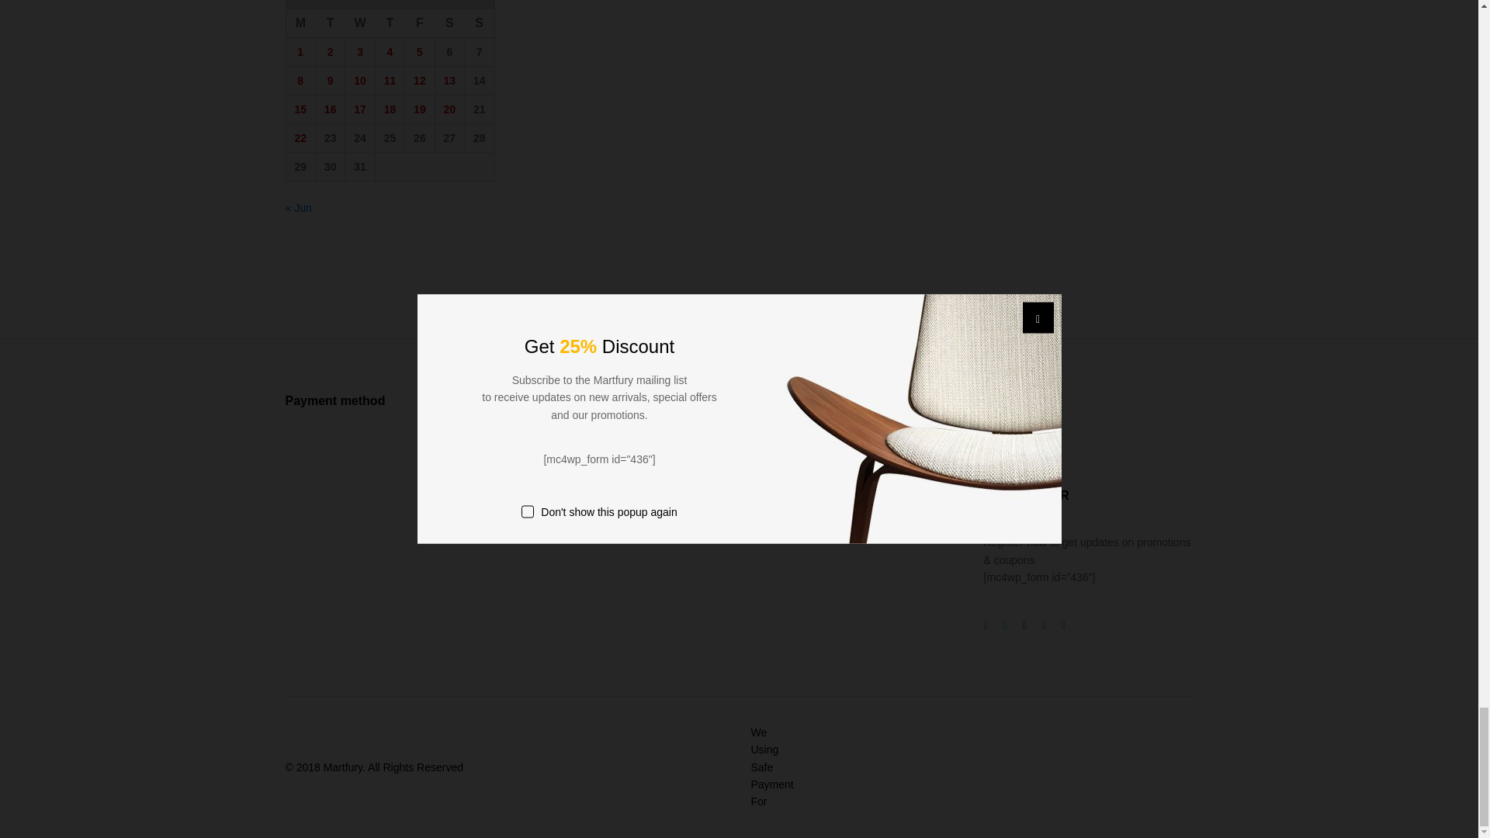  I want to click on Twitter, so click(1004, 441).